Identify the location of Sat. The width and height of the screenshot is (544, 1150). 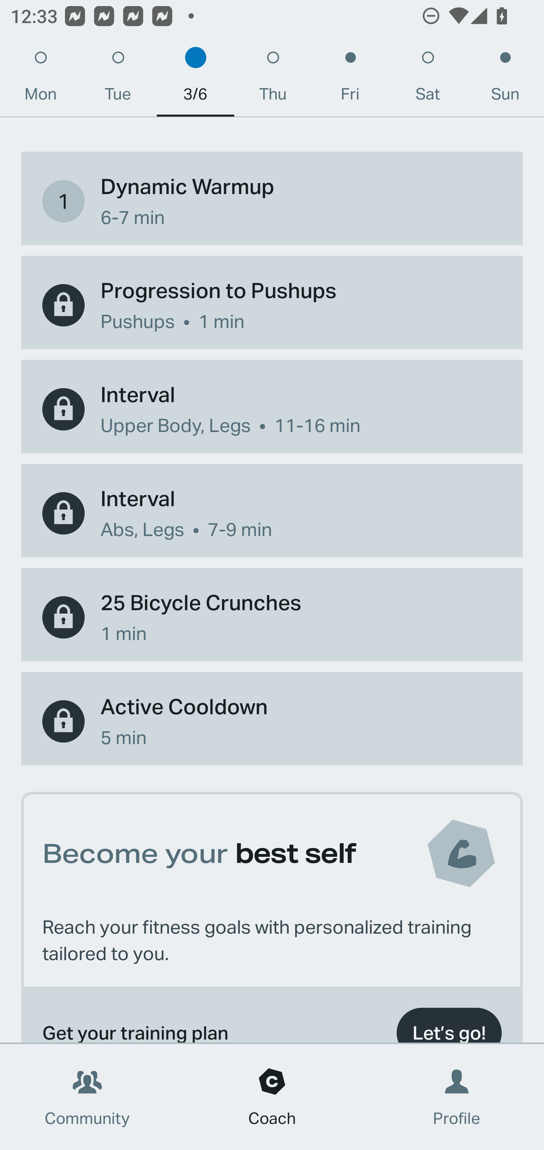
(428, 79).